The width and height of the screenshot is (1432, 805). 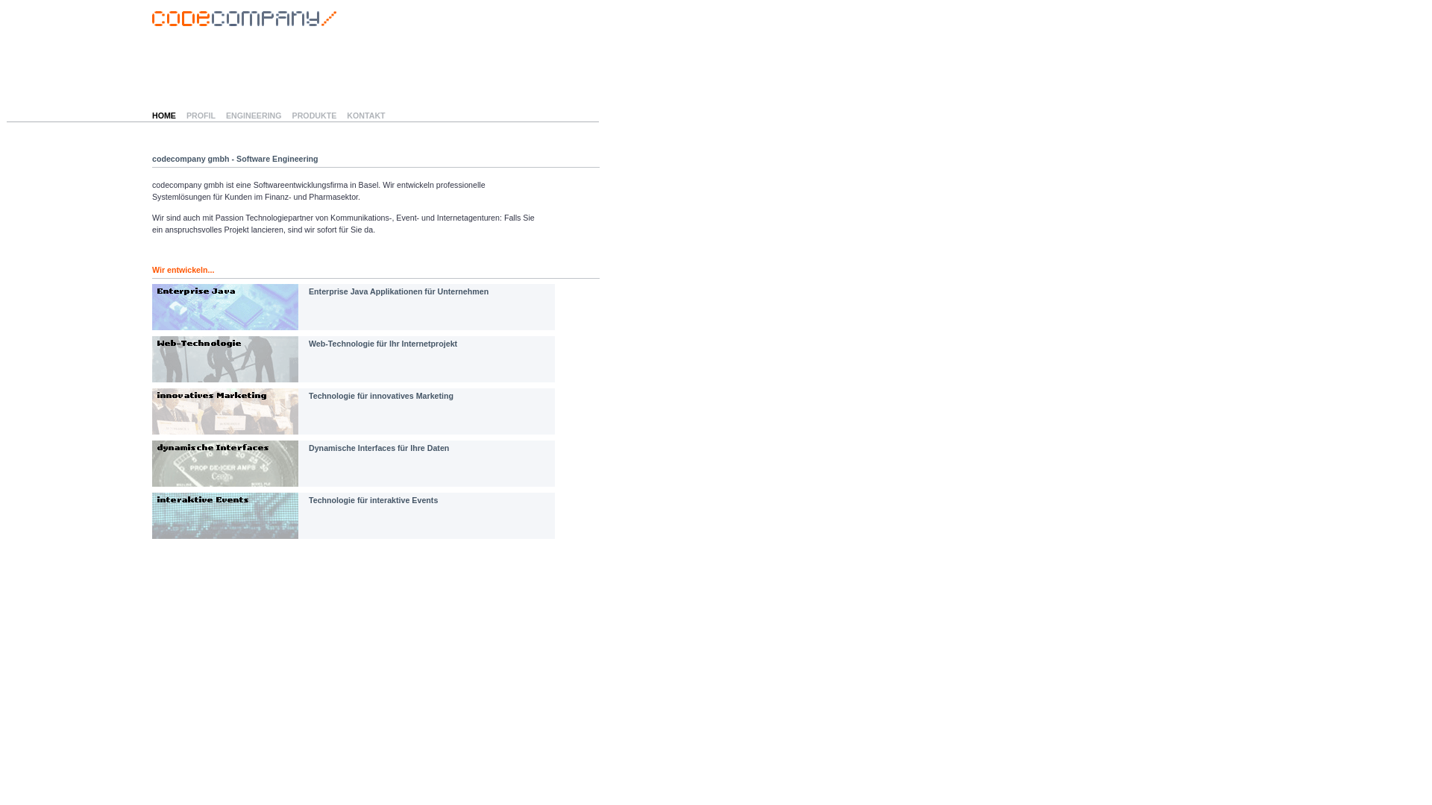 What do you see at coordinates (164, 116) in the screenshot?
I see `HOME` at bounding box center [164, 116].